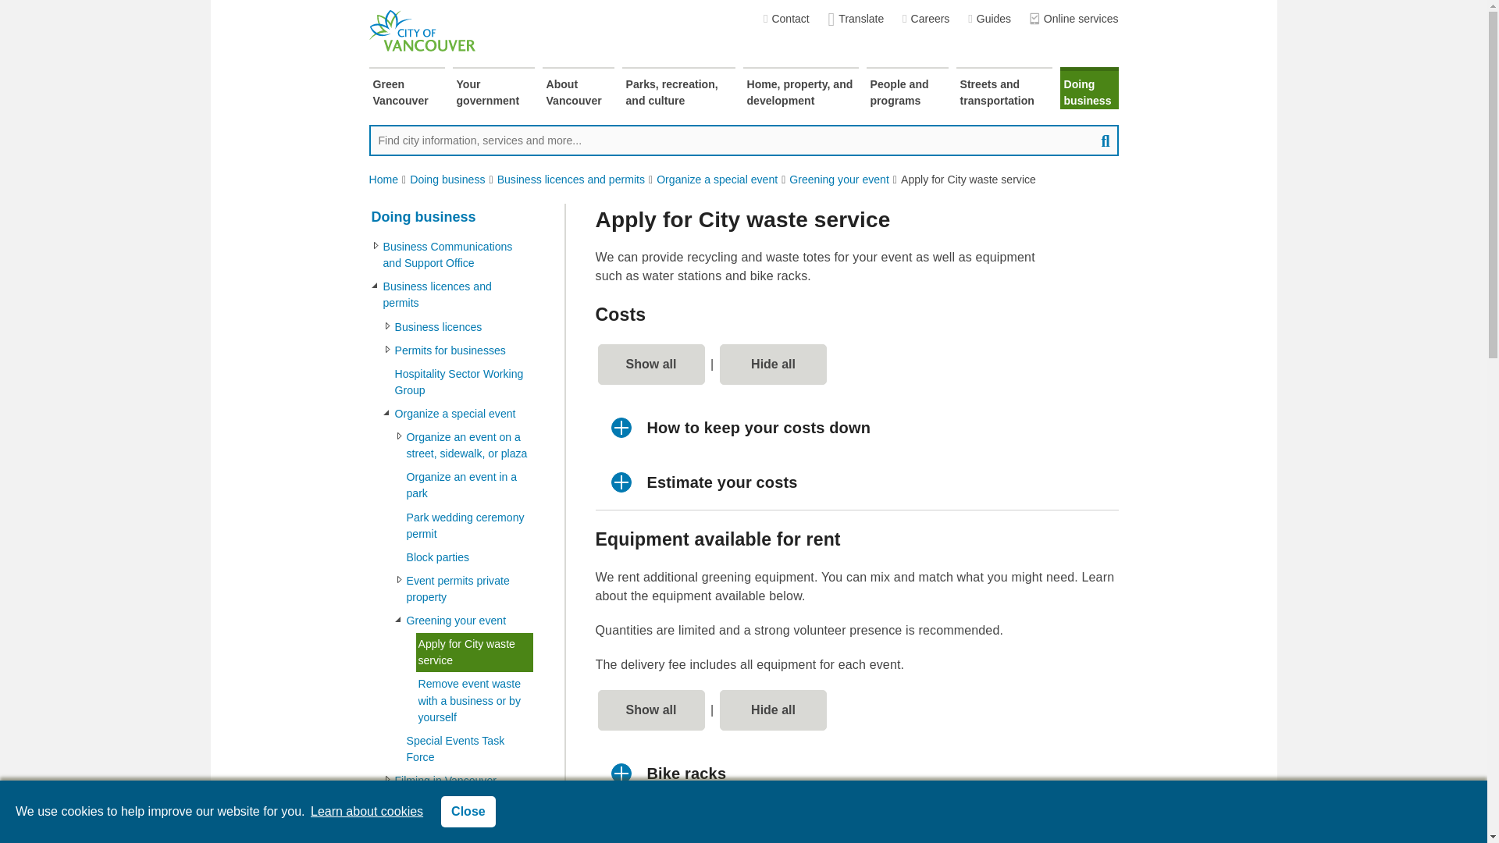  Describe the element at coordinates (383, 180) in the screenshot. I see `Home` at that location.